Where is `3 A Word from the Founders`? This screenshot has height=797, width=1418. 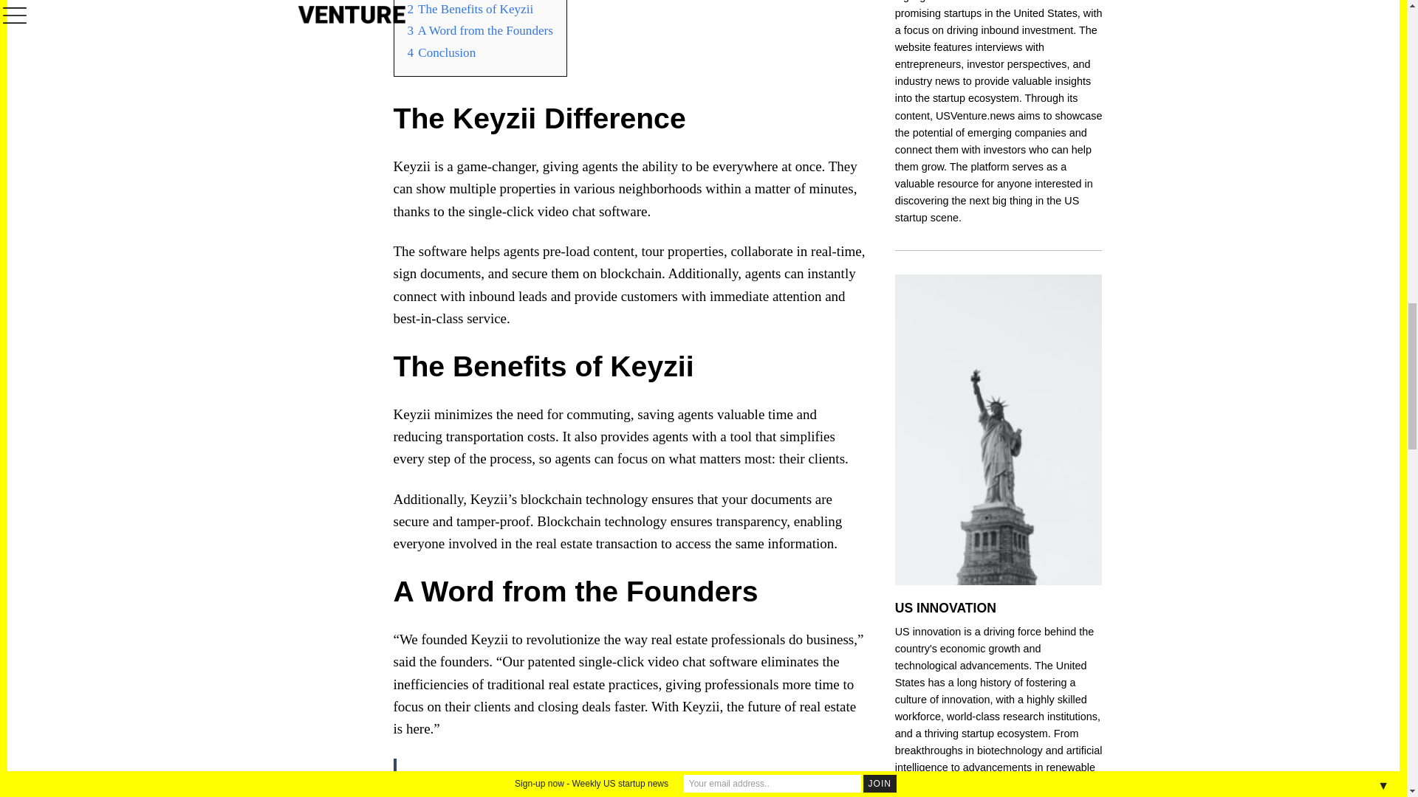 3 A Word from the Founders is located at coordinates (480, 30).